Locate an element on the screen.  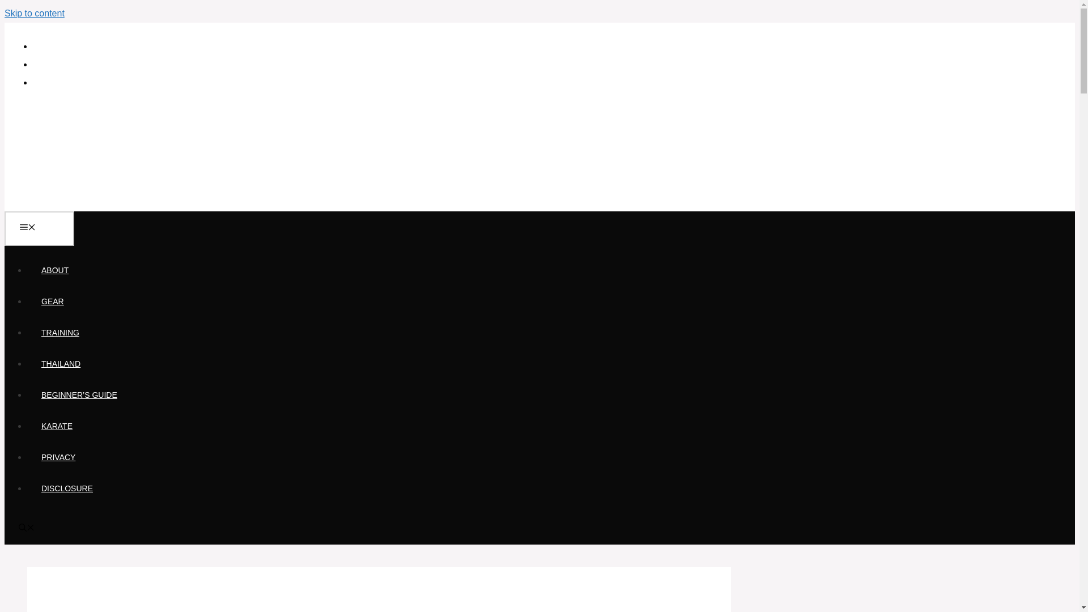
THAILAND is located at coordinates (61, 364).